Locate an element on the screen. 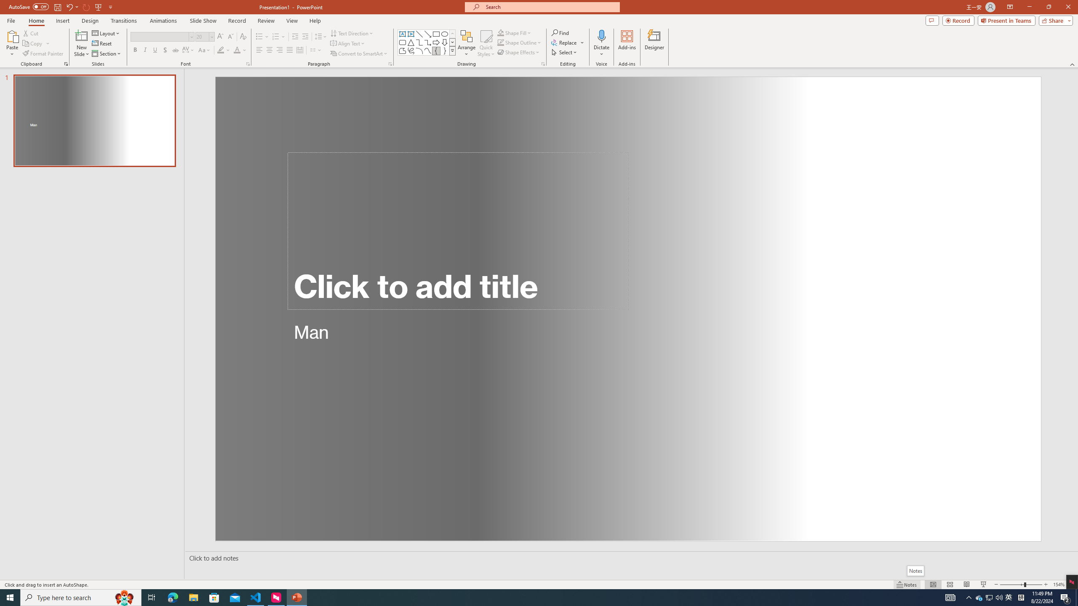 The image size is (1078, 606). Font Color Red is located at coordinates (237, 50).